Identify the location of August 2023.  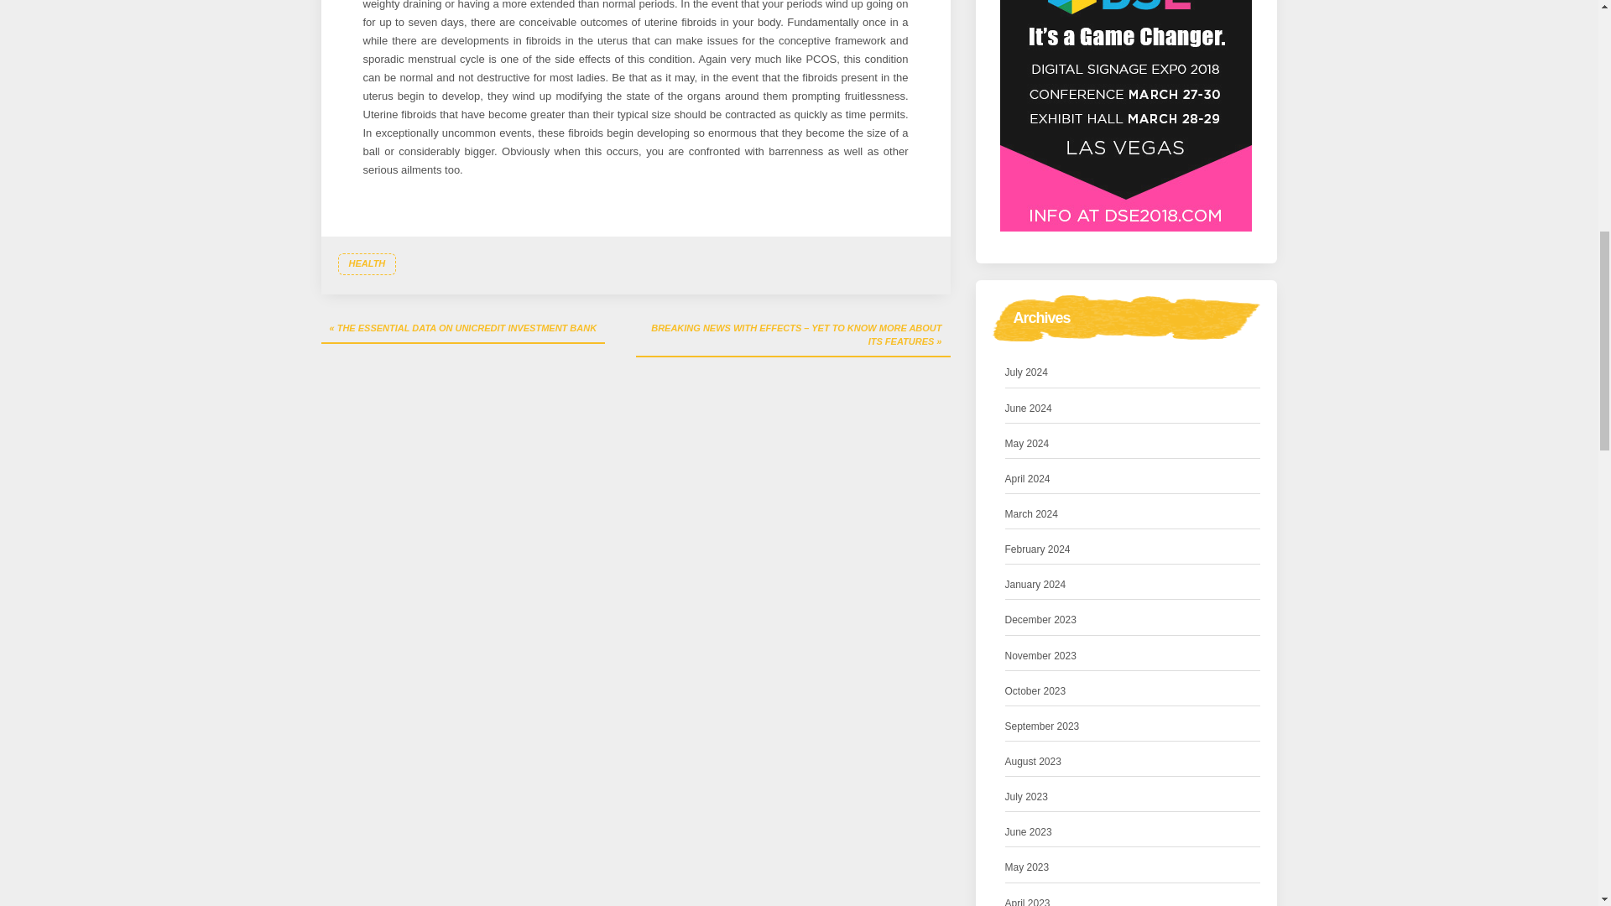
(1034, 762).